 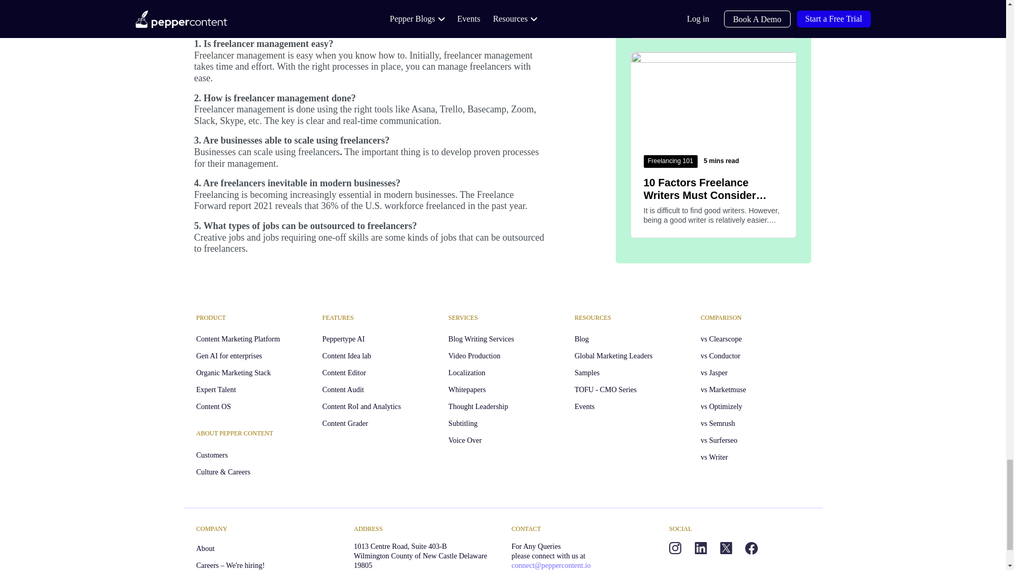 What do you see at coordinates (675, 548) in the screenshot?
I see `instagram` at bounding box center [675, 548].